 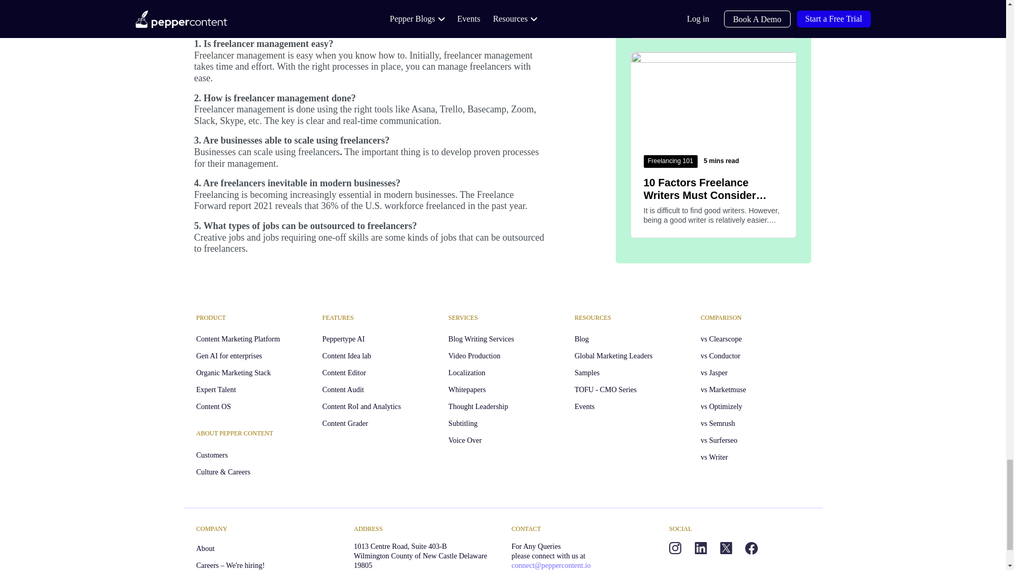 What do you see at coordinates (675, 548) in the screenshot?
I see `instagram` at bounding box center [675, 548].